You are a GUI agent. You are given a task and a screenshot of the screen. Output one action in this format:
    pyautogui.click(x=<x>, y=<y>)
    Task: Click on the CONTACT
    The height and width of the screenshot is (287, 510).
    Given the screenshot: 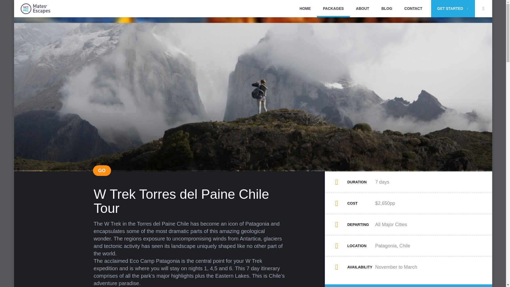 What is the action you would take?
    pyautogui.click(x=413, y=9)
    